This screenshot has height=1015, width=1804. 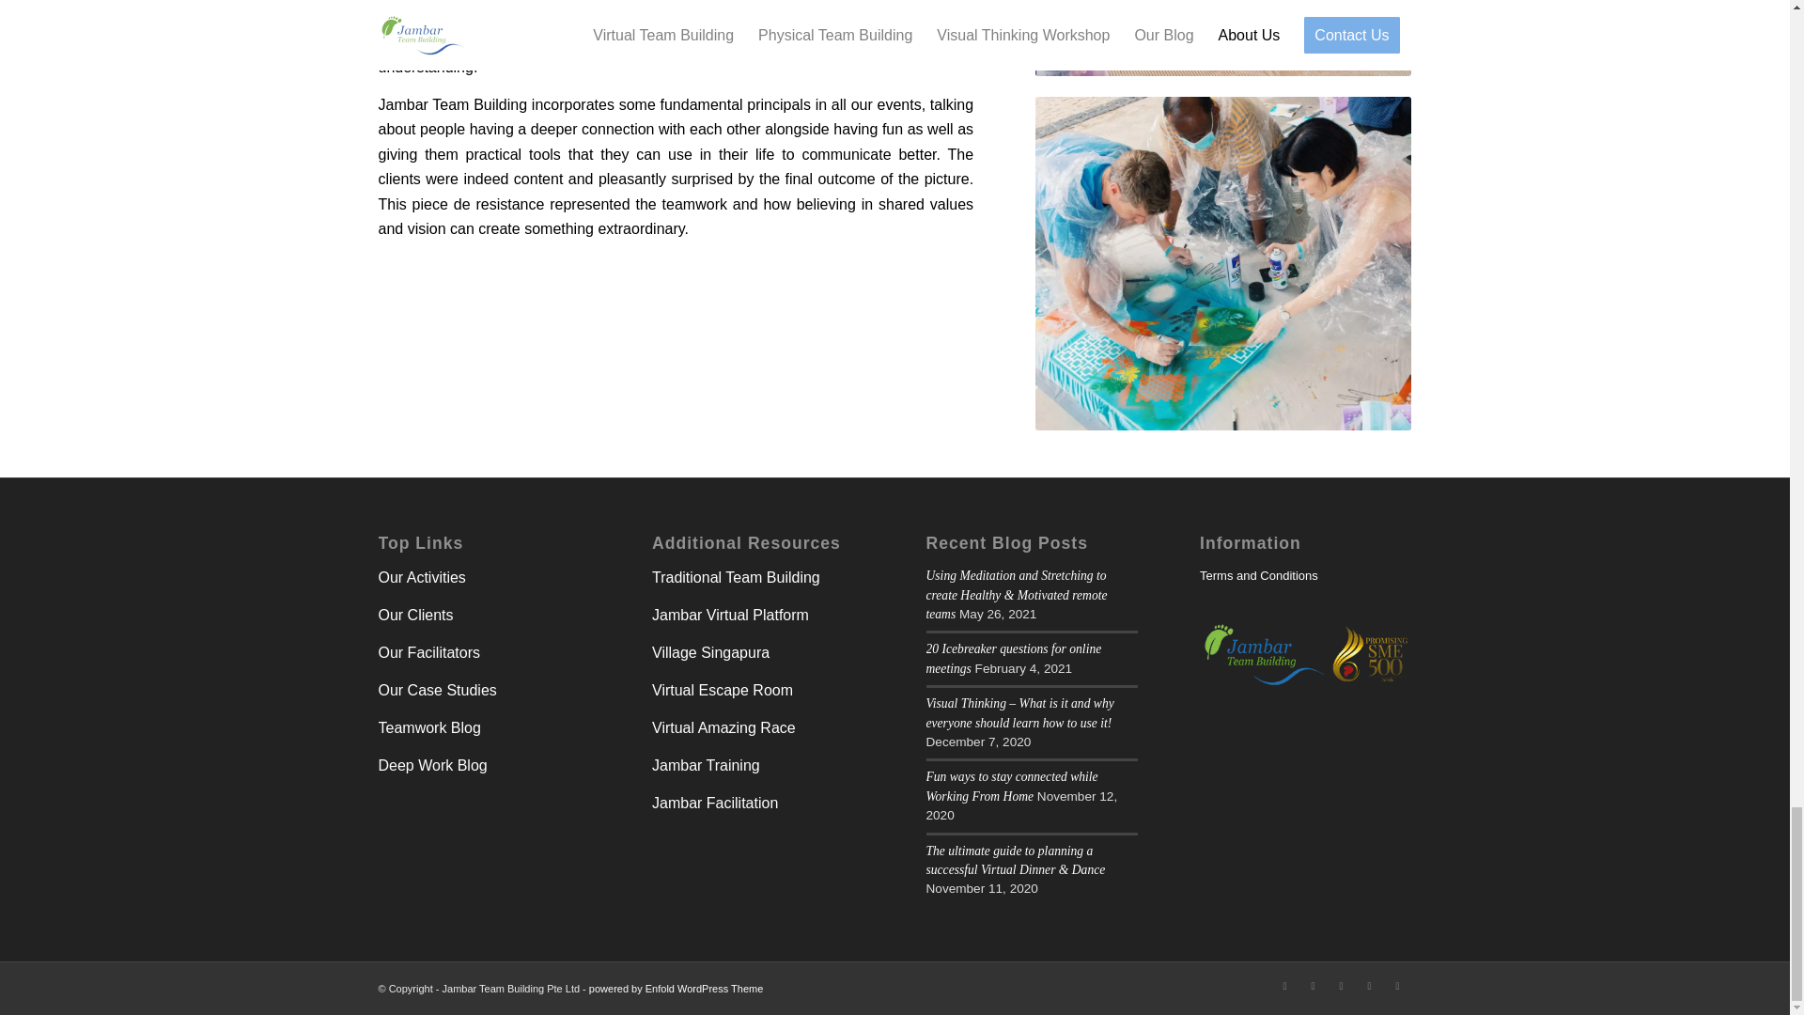 I want to click on powered by Enfold WordPress Theme, so click(x=676, y=989).